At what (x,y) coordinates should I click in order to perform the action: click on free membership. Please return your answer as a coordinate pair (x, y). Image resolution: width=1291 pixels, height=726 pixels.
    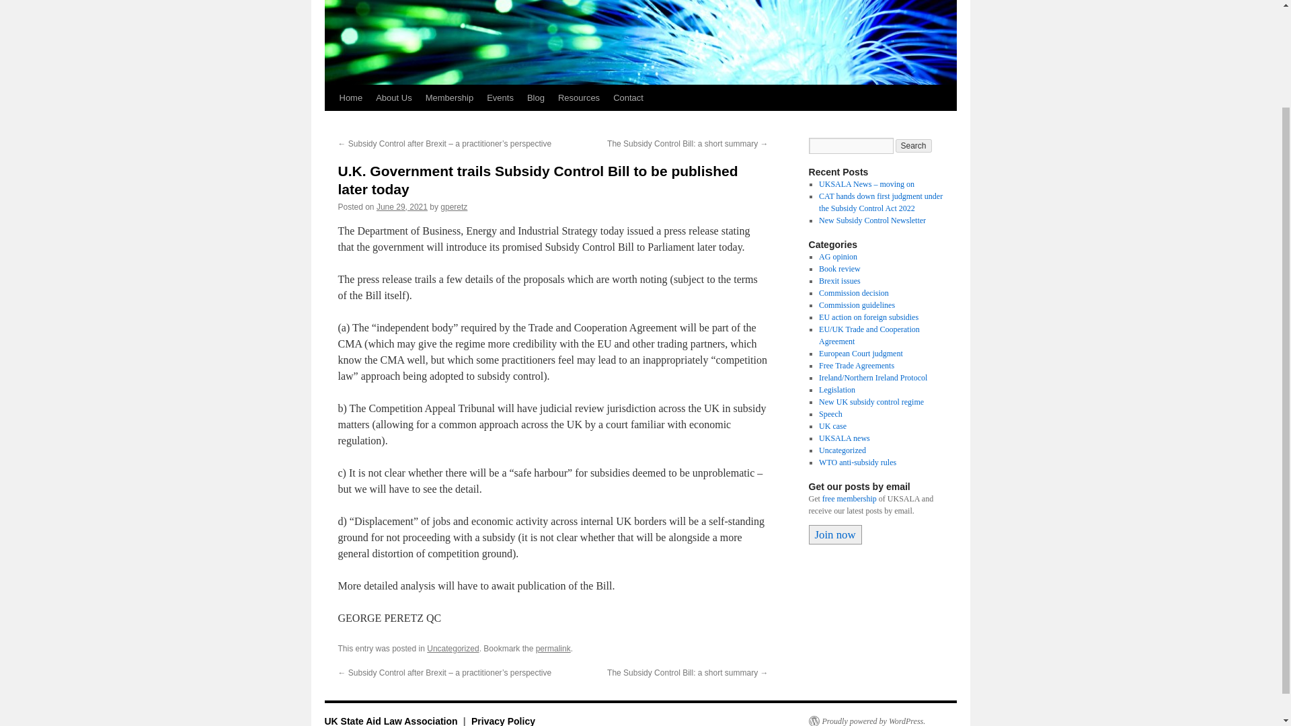
    Looking at the image, I should click on (849, 499).